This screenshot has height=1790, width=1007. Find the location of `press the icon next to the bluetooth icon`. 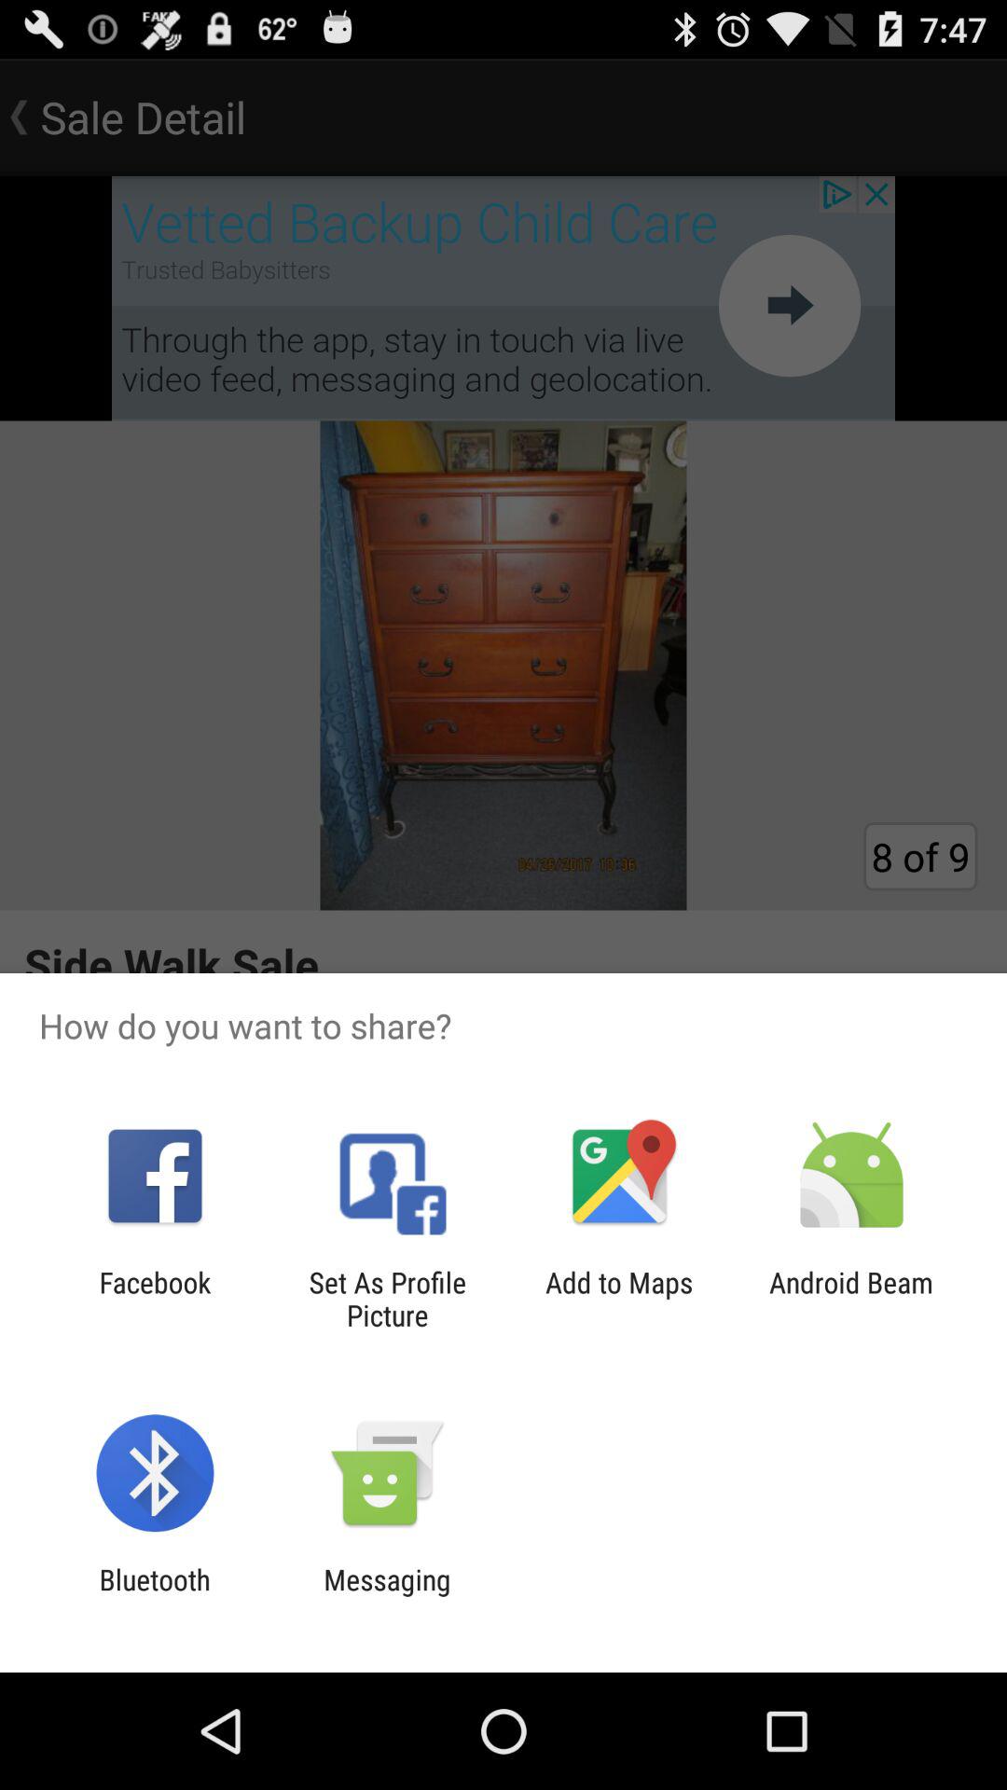

press the icon next to the bluetooth icon is located at coordinates (387, 1596).